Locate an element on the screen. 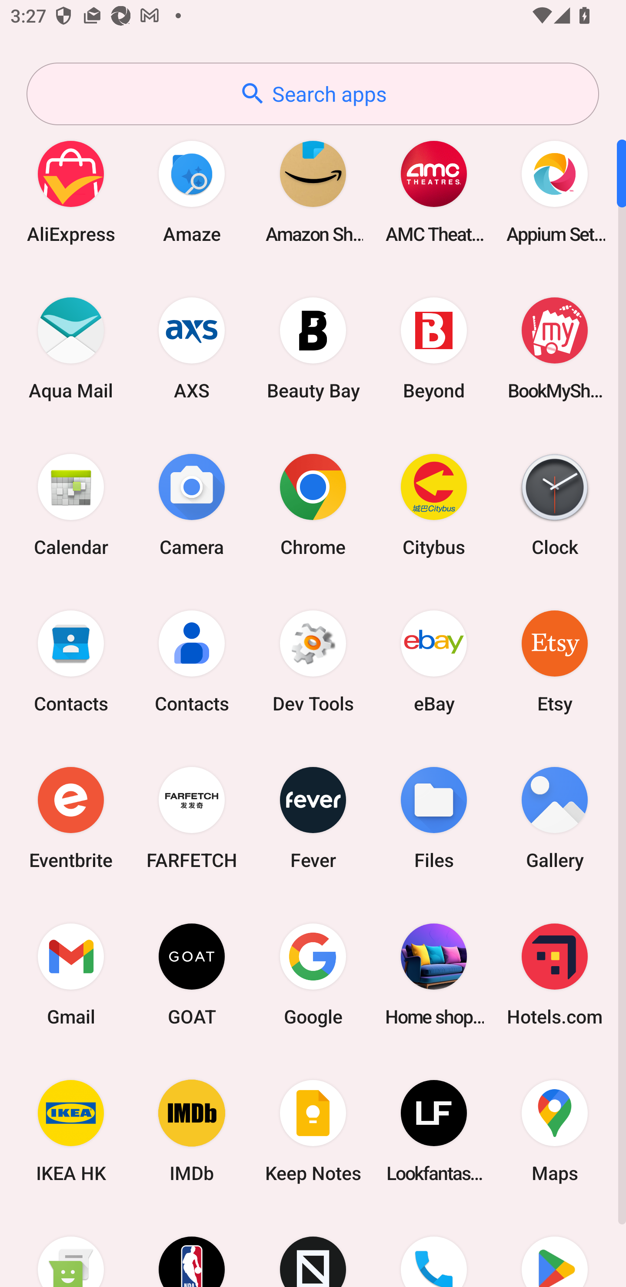 This screenshot has width=626, height=1287. Calendar is located at coordinates (71, 504).